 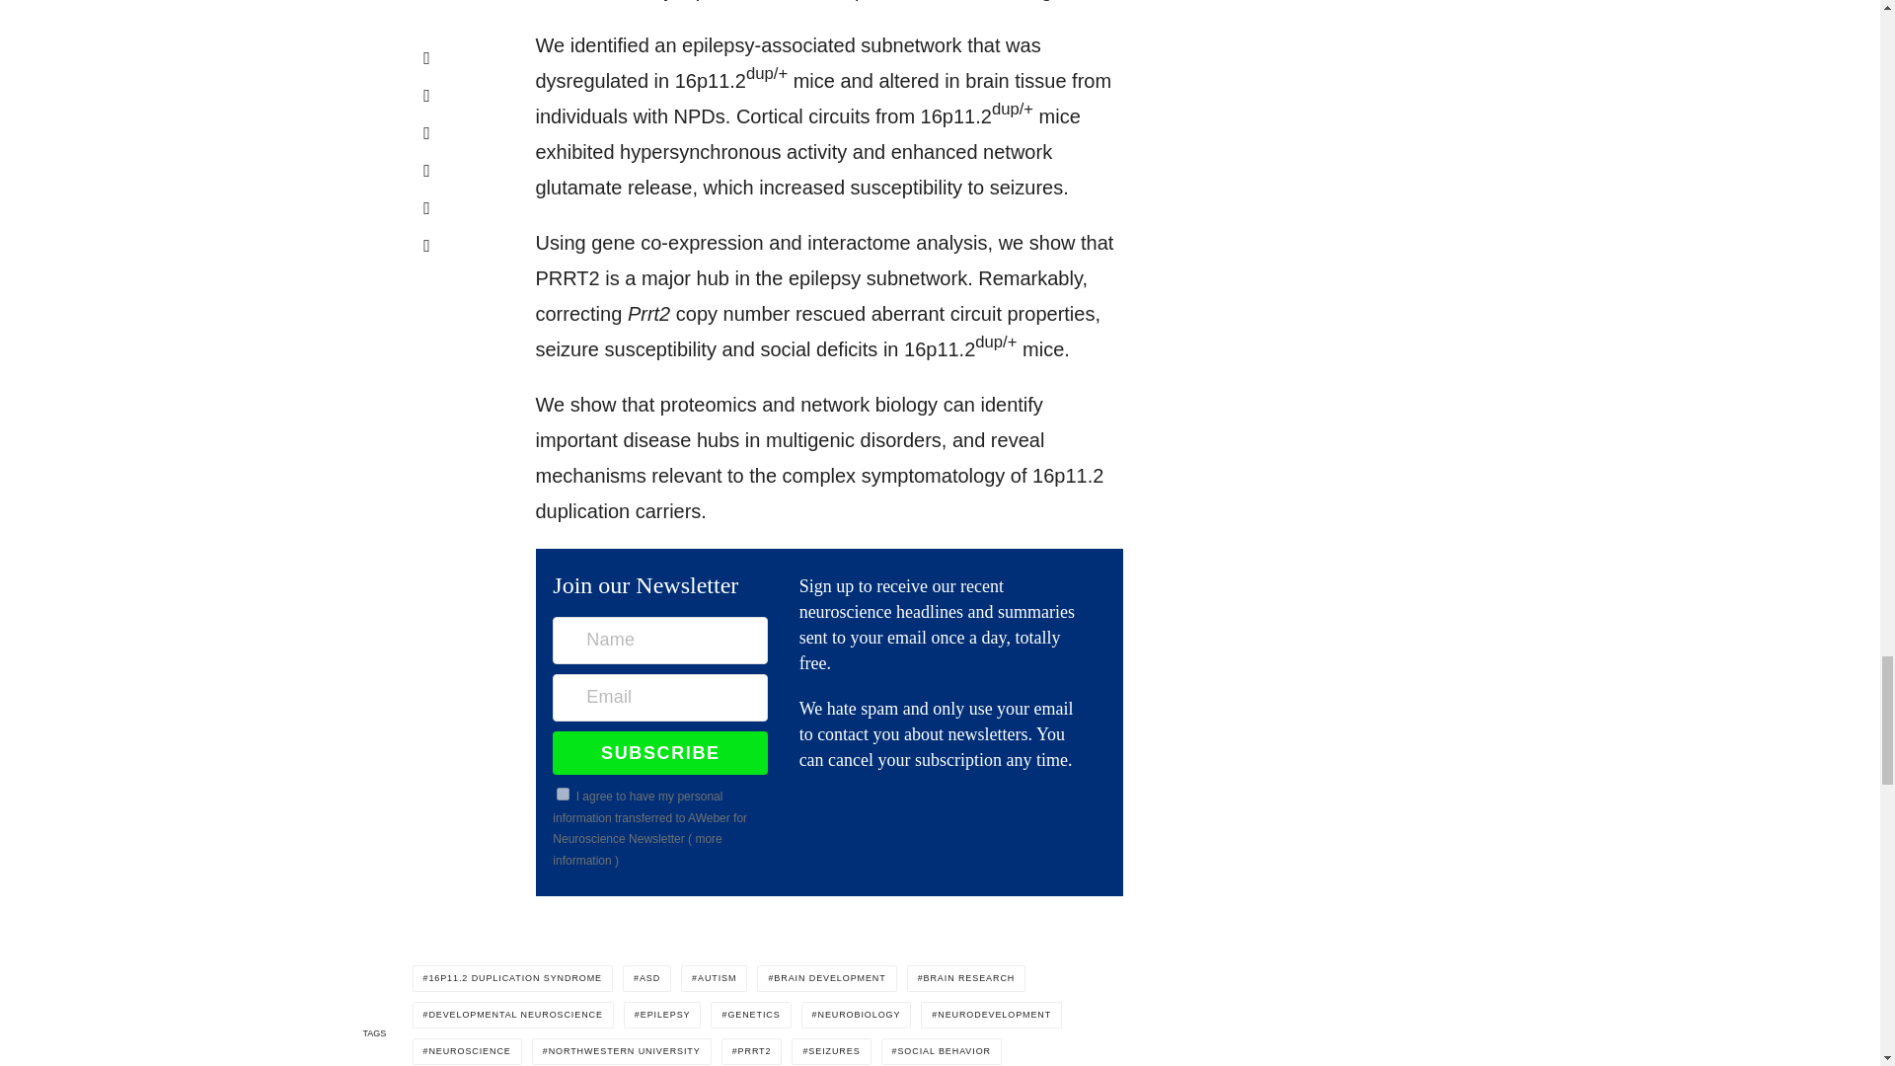 What do you see at coordinates (512, 979) in the screenshot?
I see `16P11.2 DUPLICATION SYNDROME` at bounding box center [512, 979].